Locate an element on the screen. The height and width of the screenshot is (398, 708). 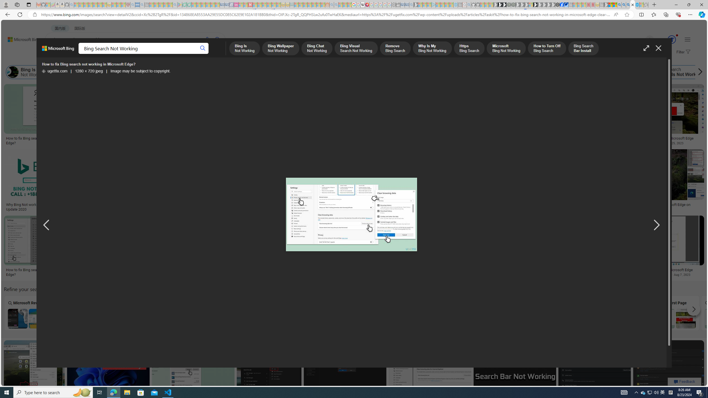
Bing Search Engine Not Working is located at coordinates (576, 318).